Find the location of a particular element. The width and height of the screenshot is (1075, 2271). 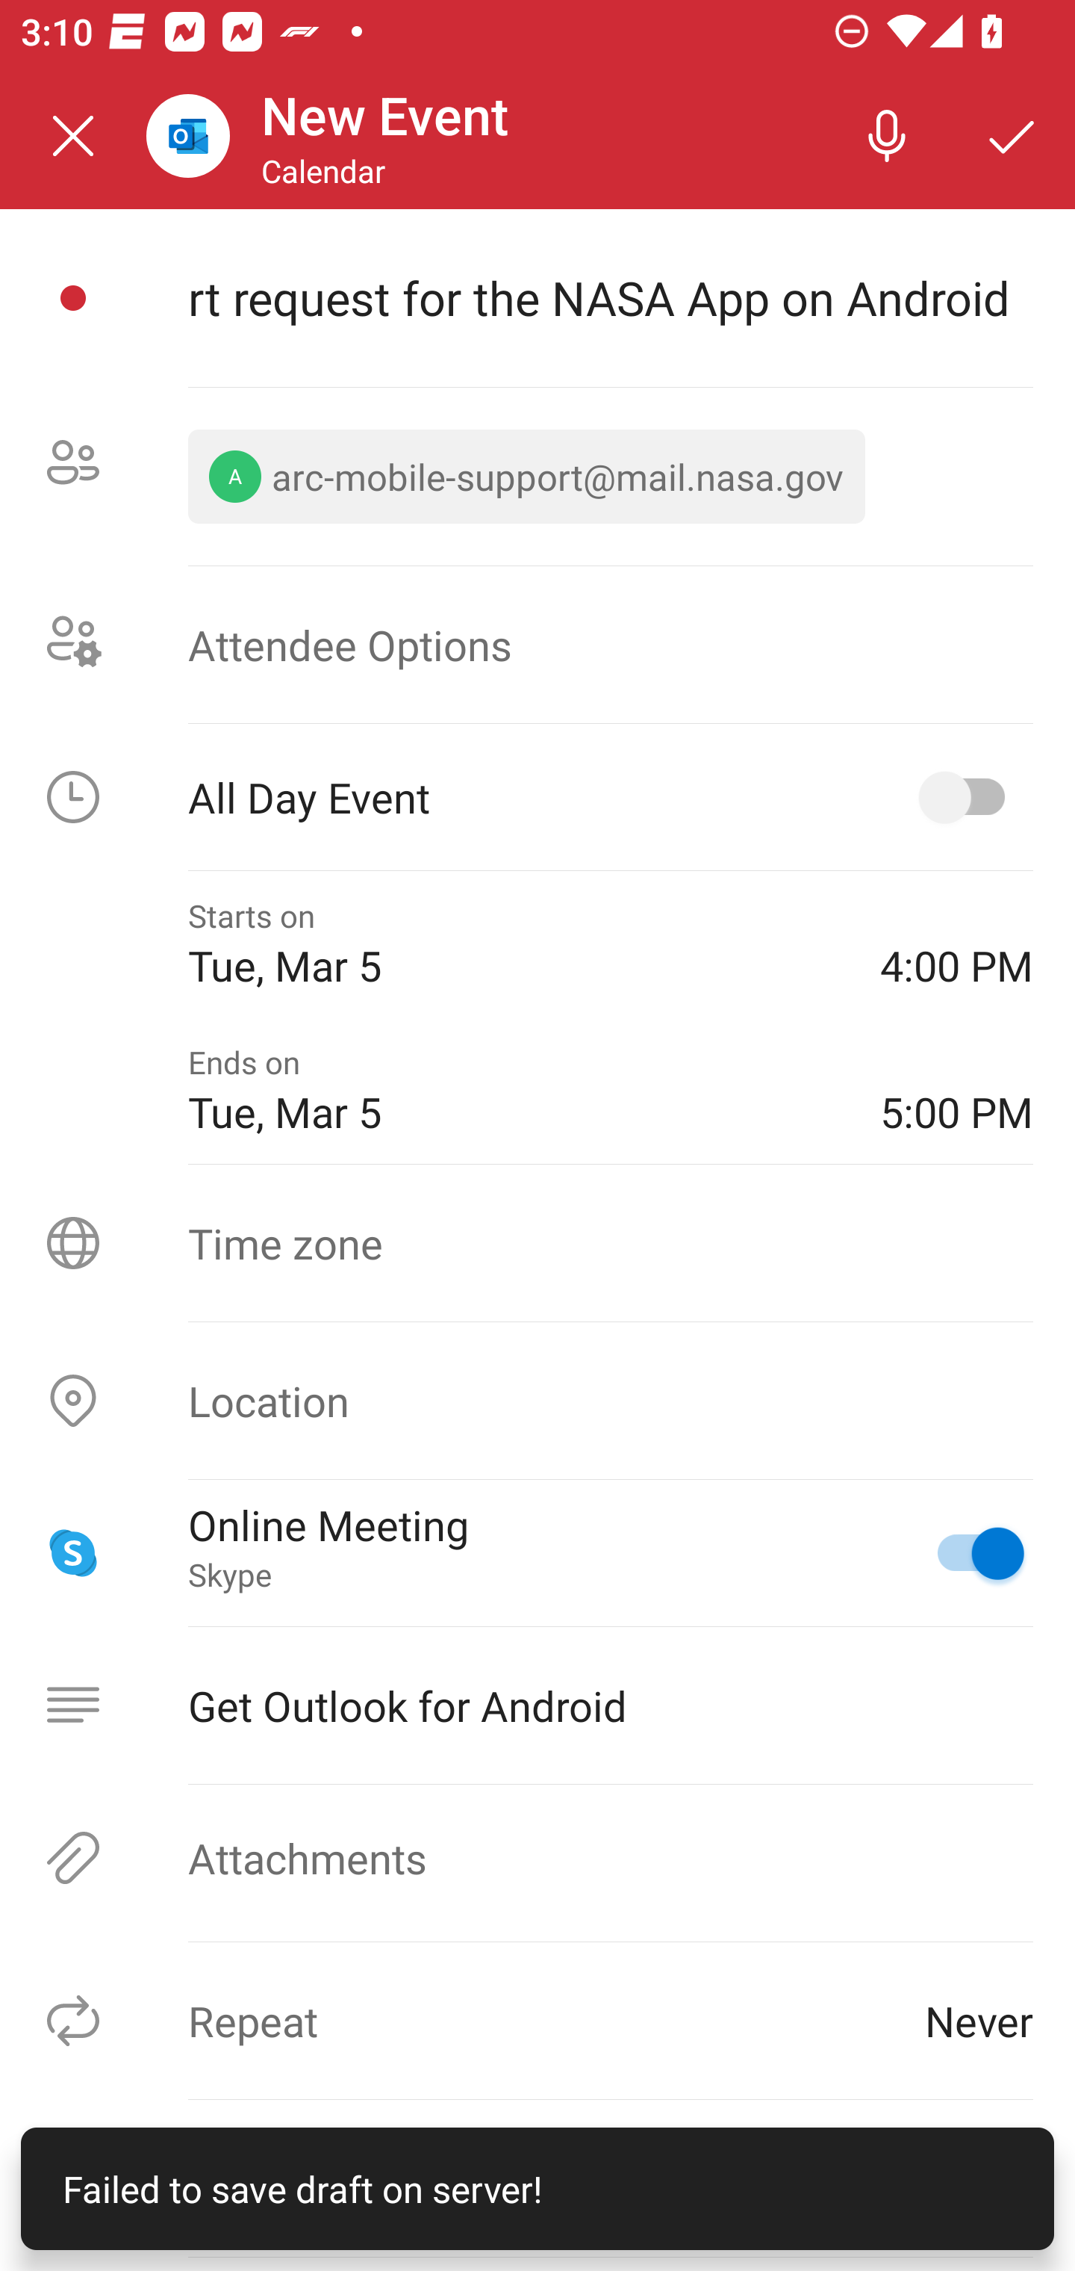

Ends on Tue, Mar 5 is located at coordinates (513, 1089).